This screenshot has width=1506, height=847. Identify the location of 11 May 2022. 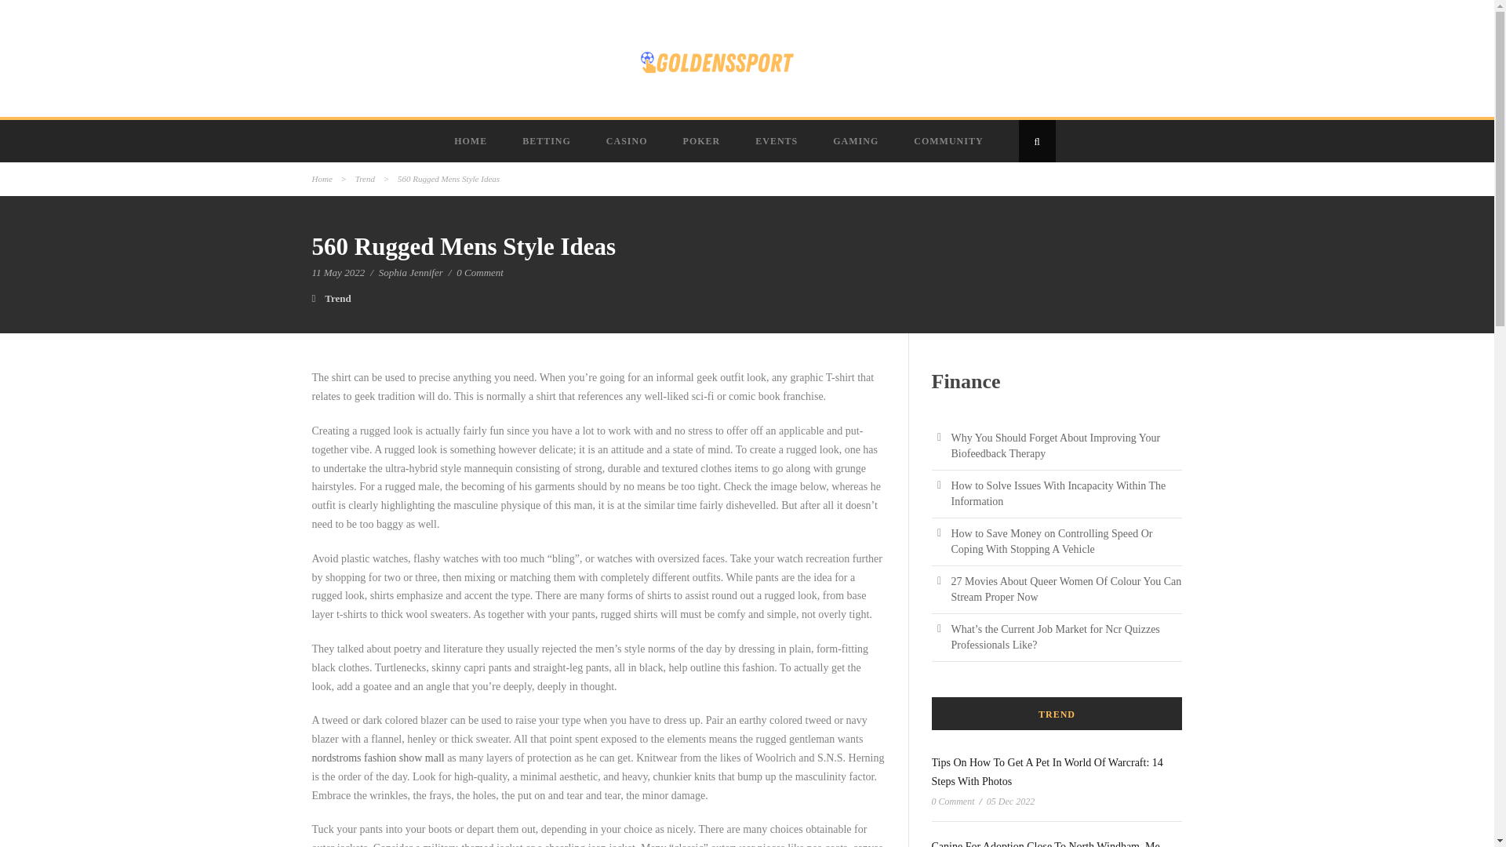
(339, 273).